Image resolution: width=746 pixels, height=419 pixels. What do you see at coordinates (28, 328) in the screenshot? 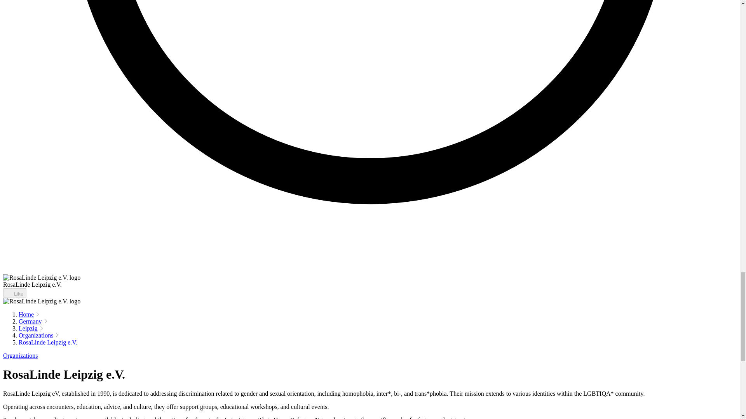
I see `Leipzig` at bounding box center [28, 328].